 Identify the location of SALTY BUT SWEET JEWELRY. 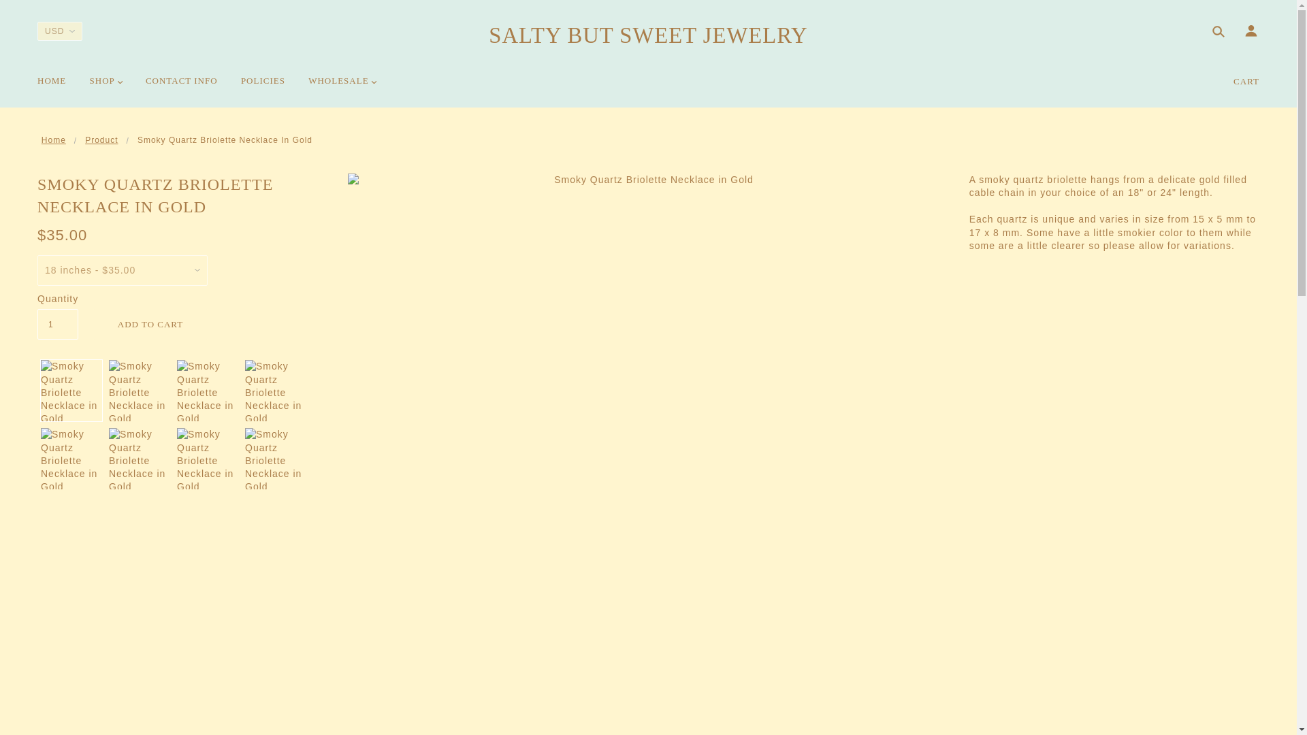
(648, 35).